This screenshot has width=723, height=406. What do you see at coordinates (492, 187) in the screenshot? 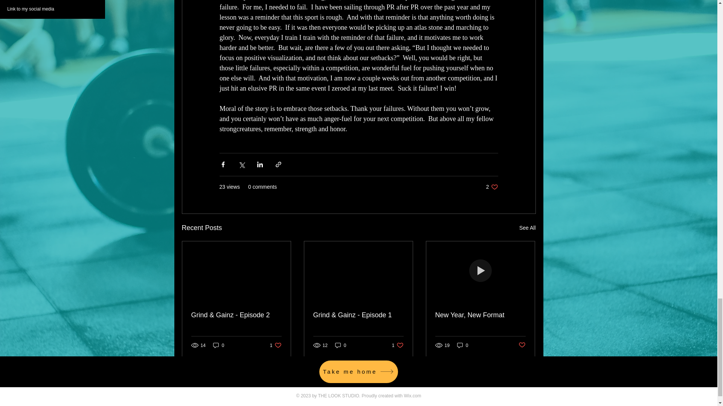
I see `0` at bounding box center [492, 187].